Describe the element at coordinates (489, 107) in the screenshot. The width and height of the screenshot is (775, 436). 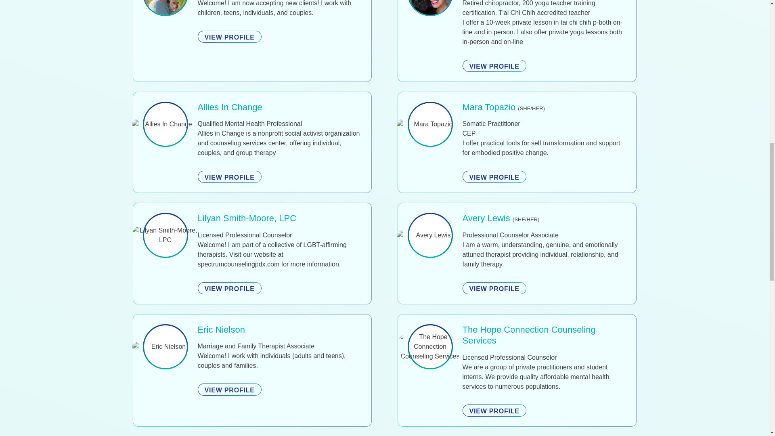
I see `Mara Topazio` at that location.